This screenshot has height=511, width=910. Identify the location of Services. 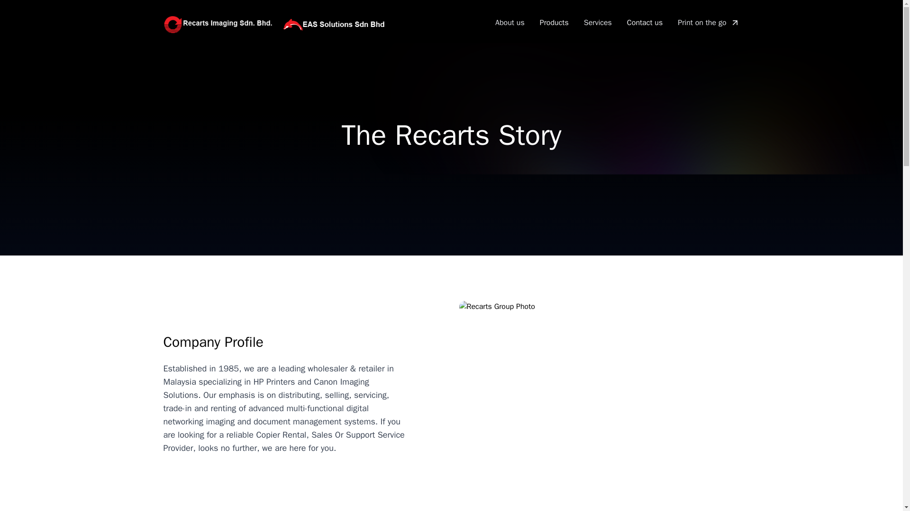
(598, 23).